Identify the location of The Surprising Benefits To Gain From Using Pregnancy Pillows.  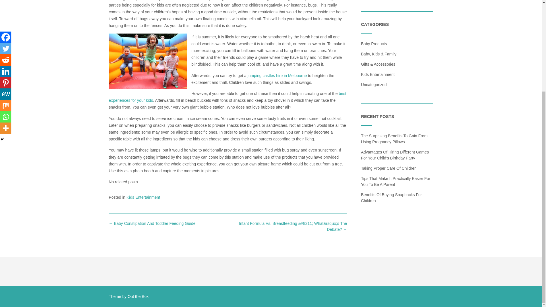
(394, 139).